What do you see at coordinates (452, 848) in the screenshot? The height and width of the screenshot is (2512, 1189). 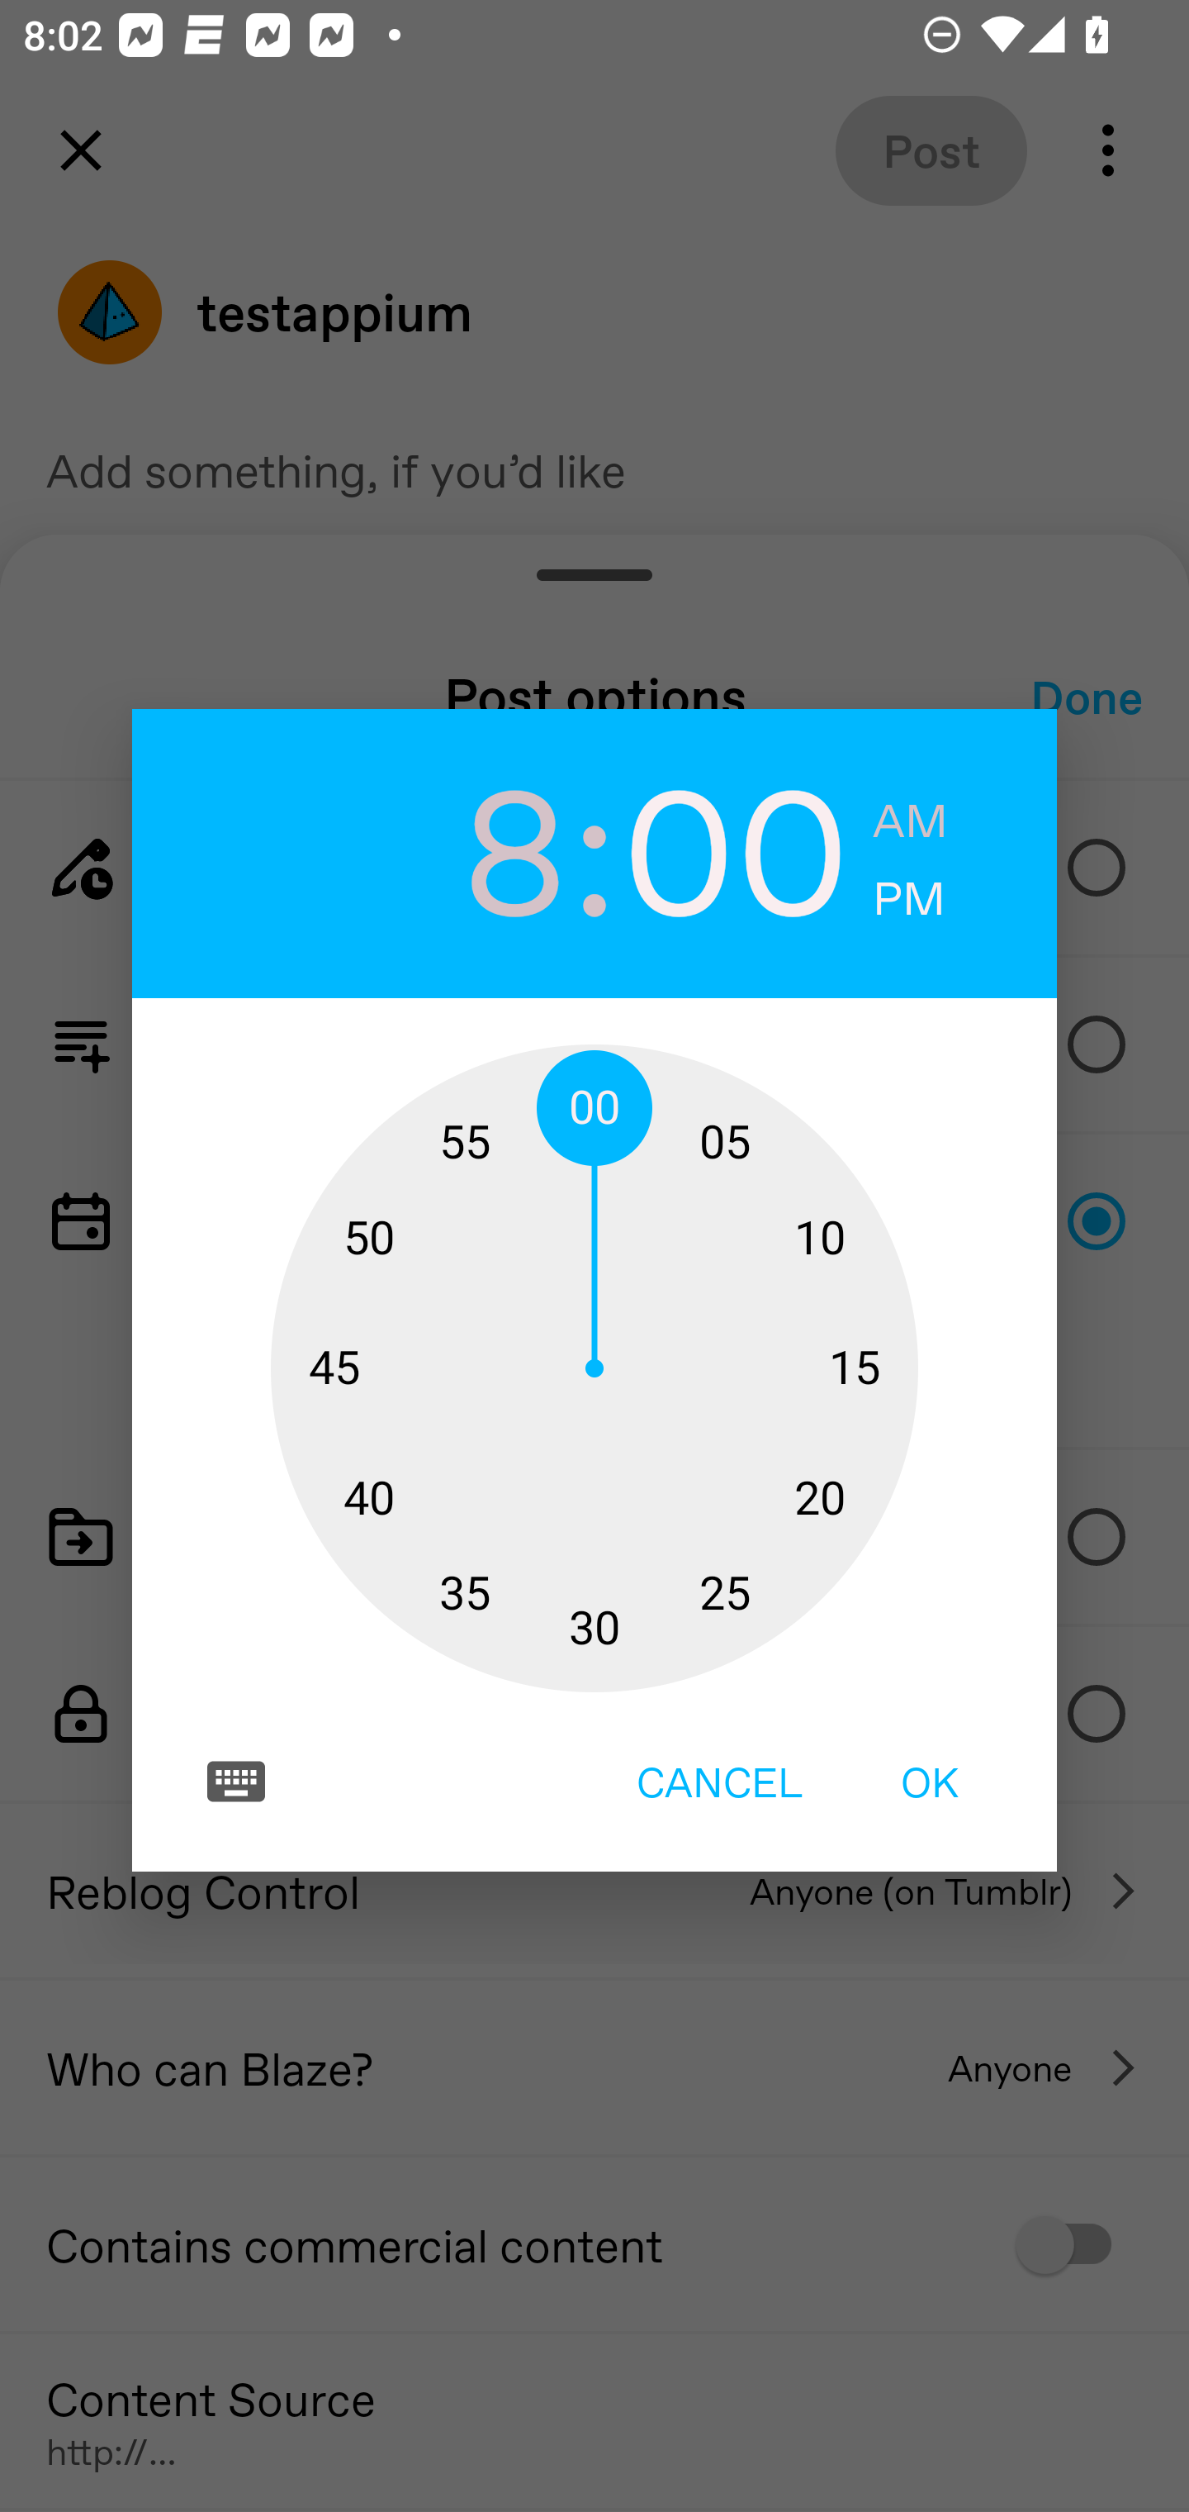 I see `8` at bounding box center [452, 848].